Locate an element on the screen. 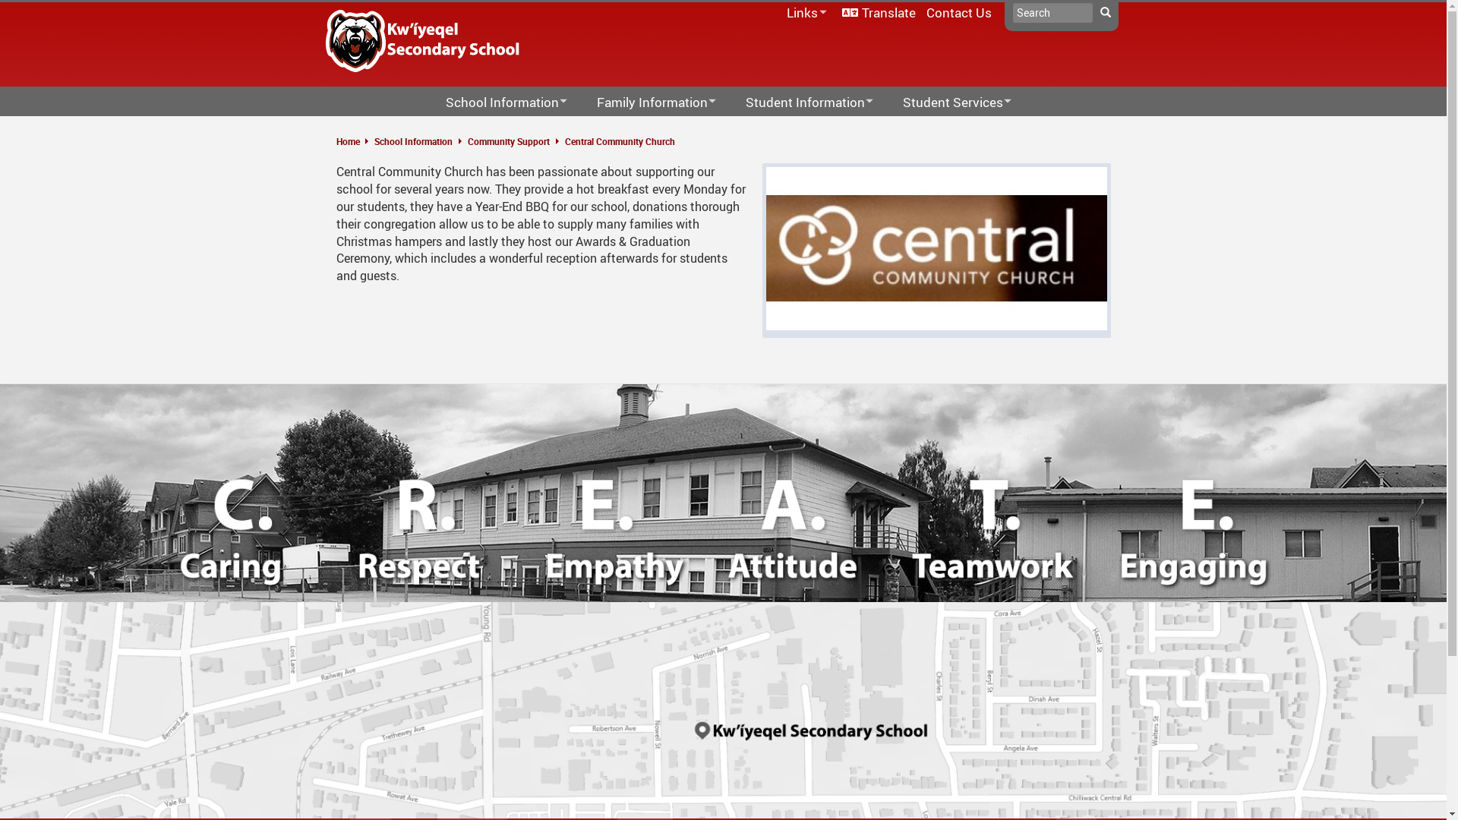 The image size is (1458, 820). Translate is located at coordinates (879, 12).